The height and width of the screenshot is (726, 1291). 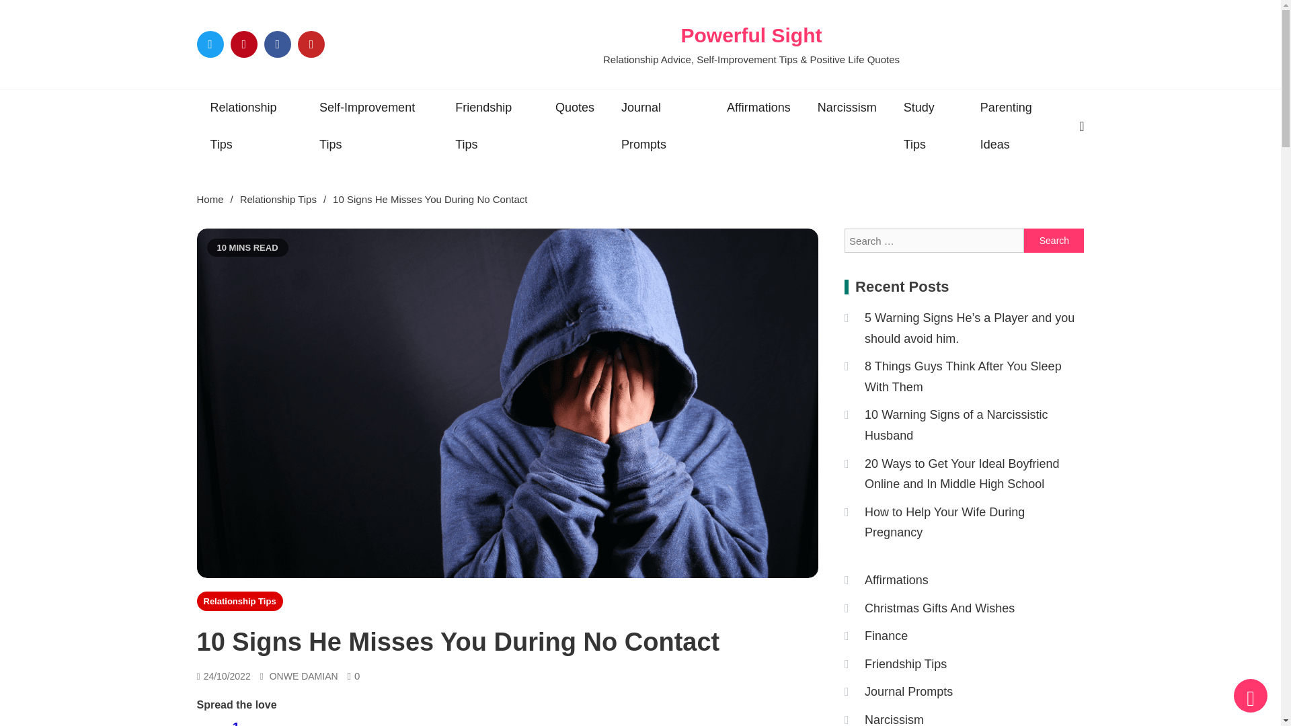 I want to click on Pinterest, so click(x=236, y=721).